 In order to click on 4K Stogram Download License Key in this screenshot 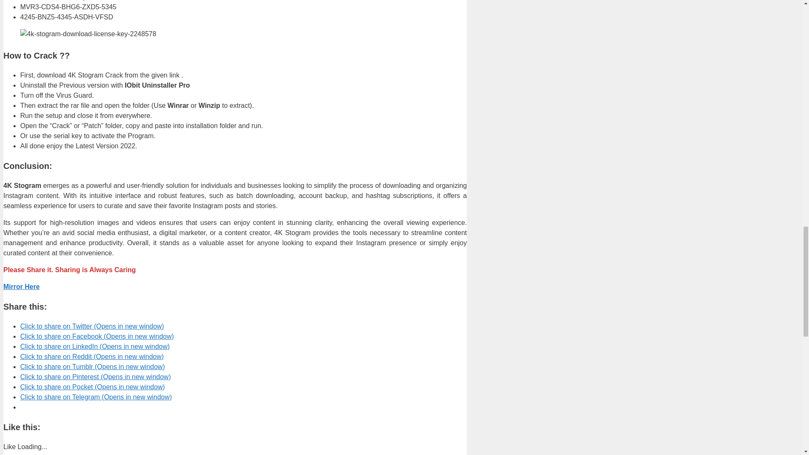, I will do `click(88, 34)`.